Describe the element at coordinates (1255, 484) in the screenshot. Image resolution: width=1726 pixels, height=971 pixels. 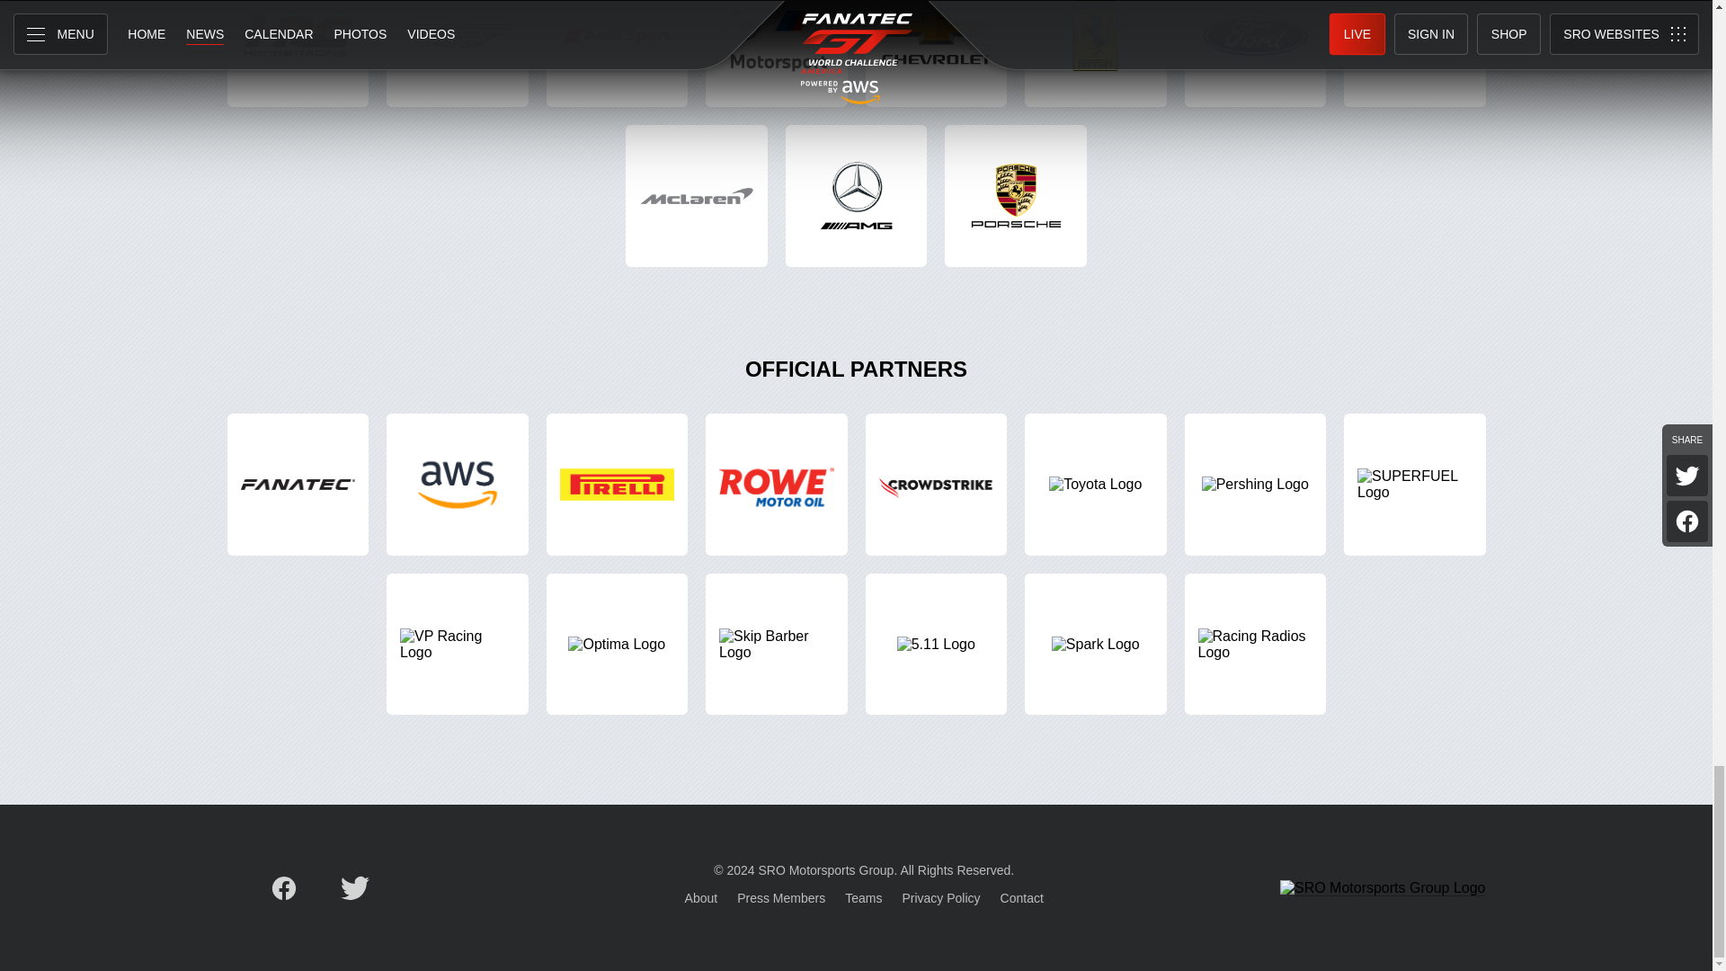
I see `Pershing` at that location.